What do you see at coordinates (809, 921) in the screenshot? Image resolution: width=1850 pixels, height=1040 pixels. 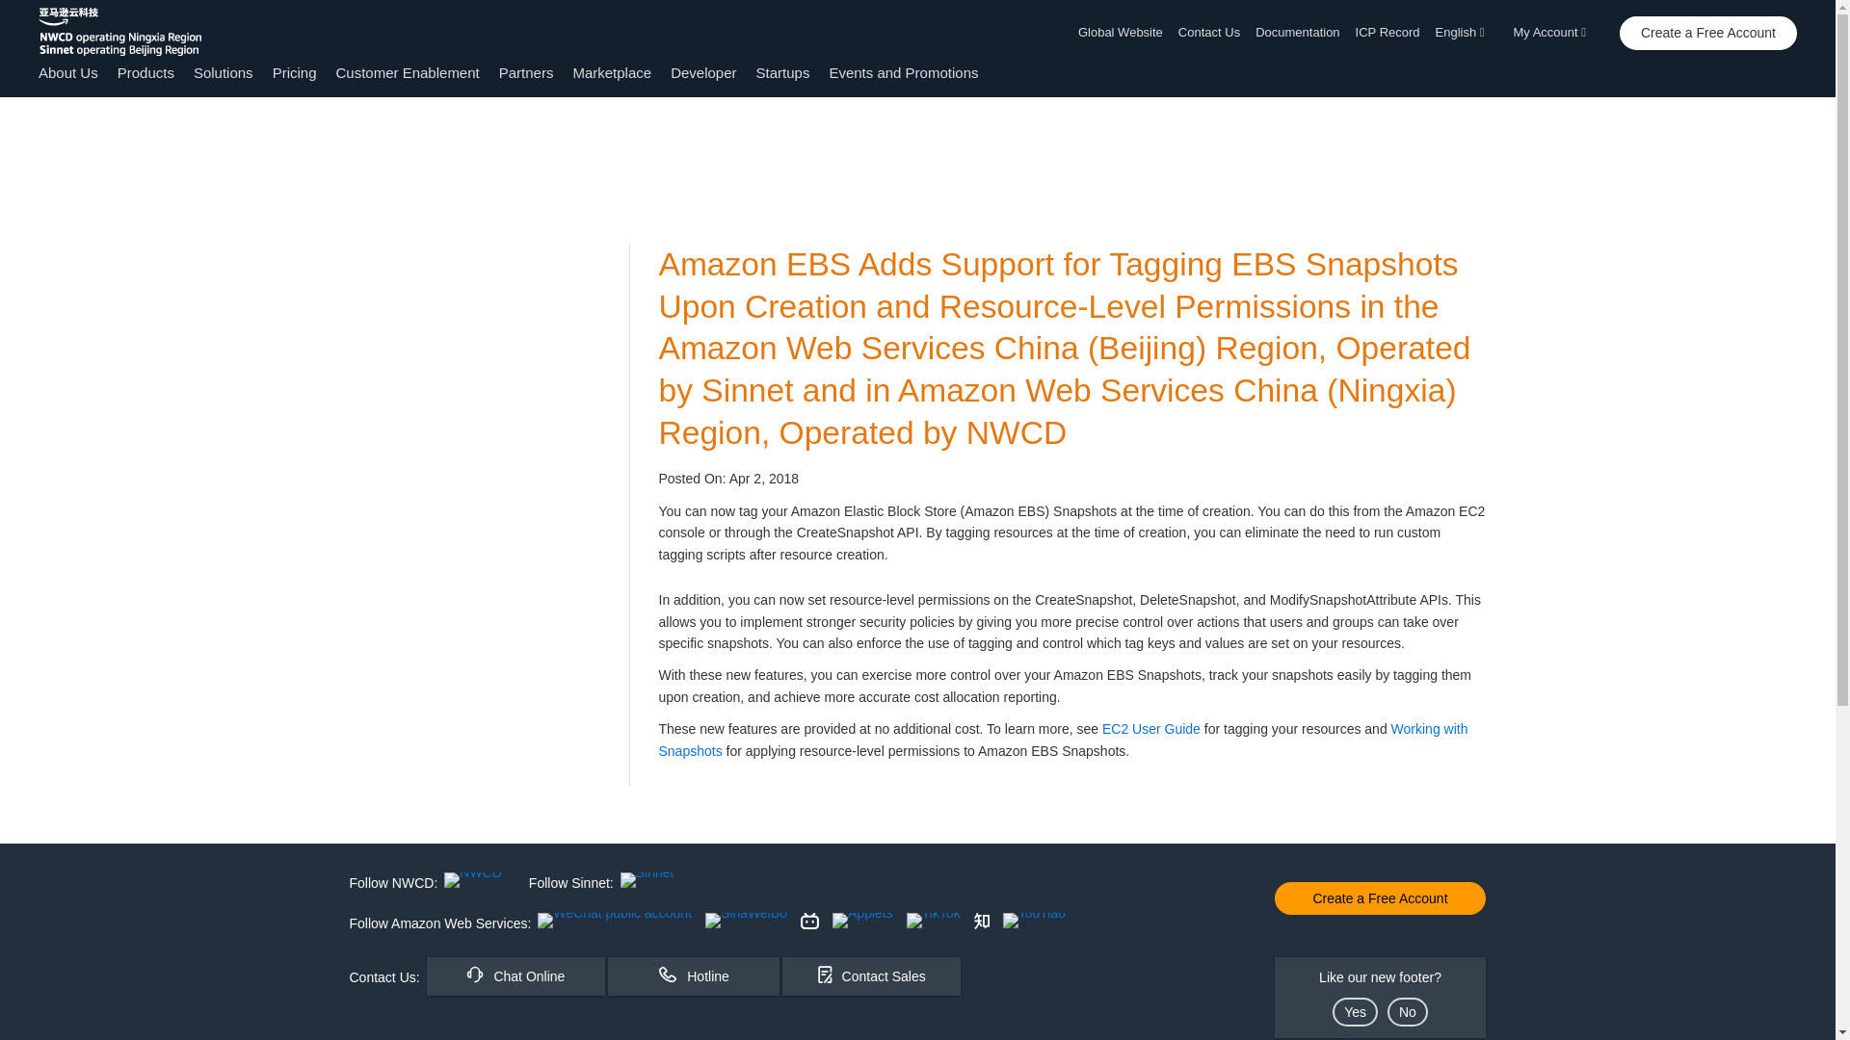 I see `Bilibili` at bounding box center [809, 921].